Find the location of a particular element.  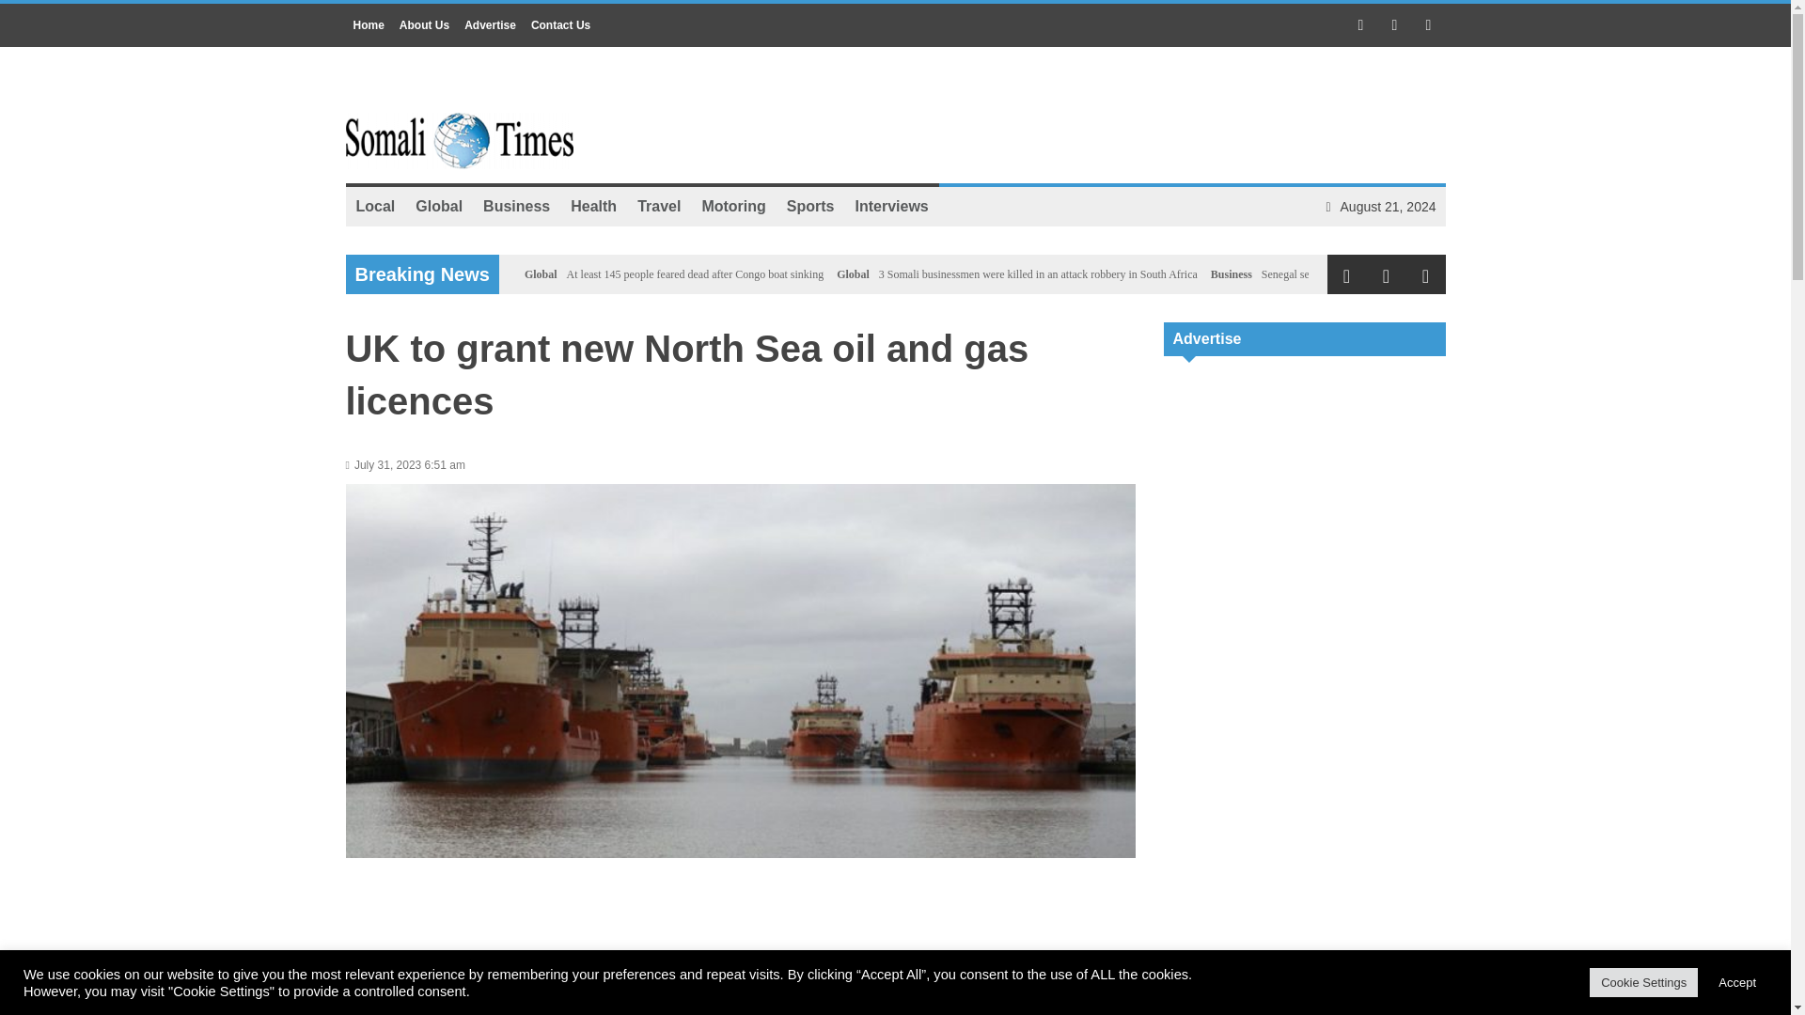

Global is located at coordinates (438, 206).